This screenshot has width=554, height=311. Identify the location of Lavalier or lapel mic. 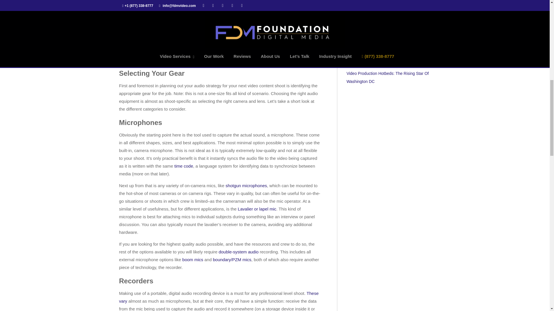
(257, 209).